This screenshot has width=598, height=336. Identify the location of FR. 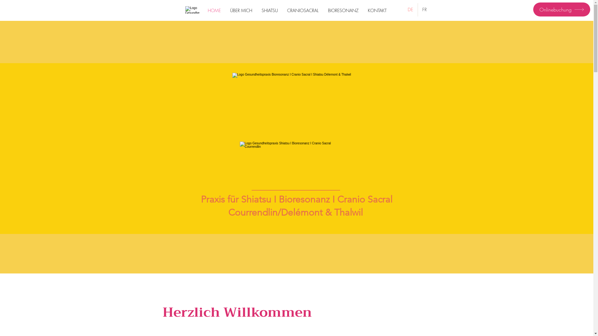
(424, 10).